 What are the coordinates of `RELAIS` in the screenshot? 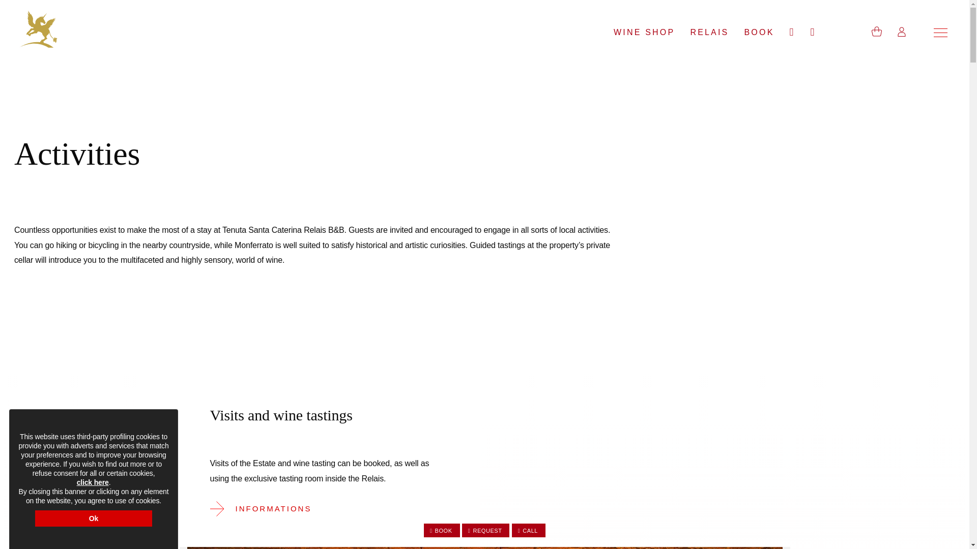 It's located at (709, 33).